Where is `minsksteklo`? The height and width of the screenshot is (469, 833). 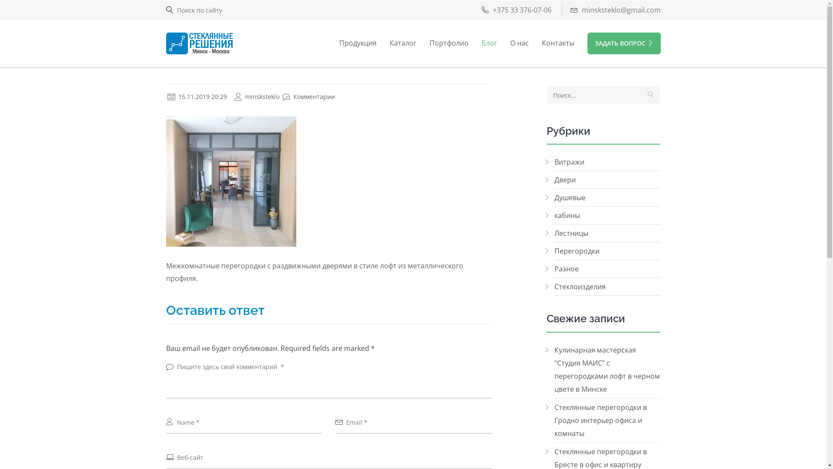 minsksteklo is located at coordinates (257, 96).